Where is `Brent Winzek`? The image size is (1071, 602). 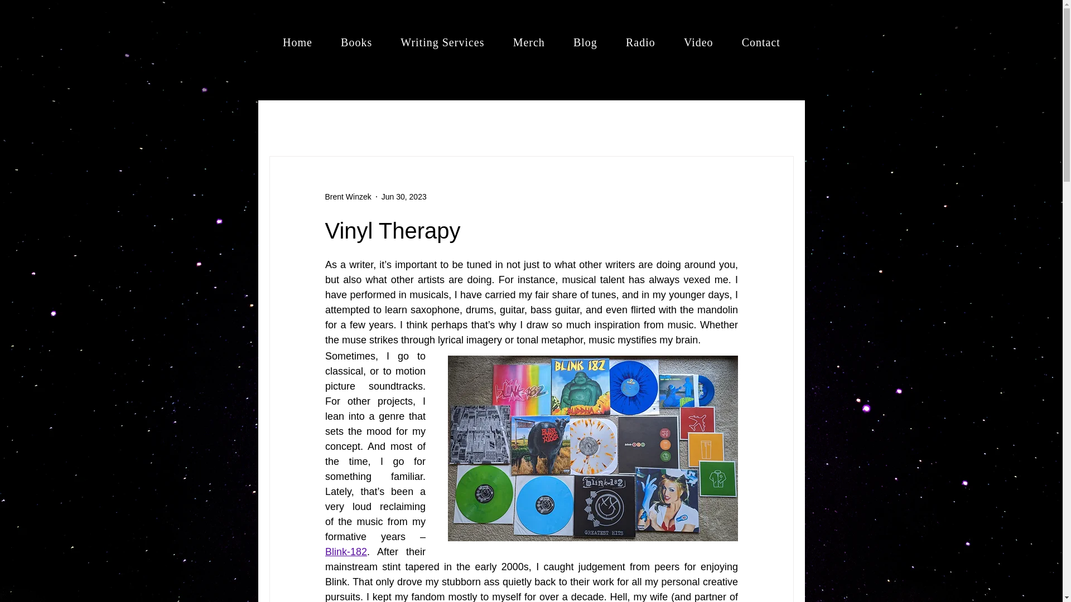
Brent Winzek is located at coordinates (347, 196).